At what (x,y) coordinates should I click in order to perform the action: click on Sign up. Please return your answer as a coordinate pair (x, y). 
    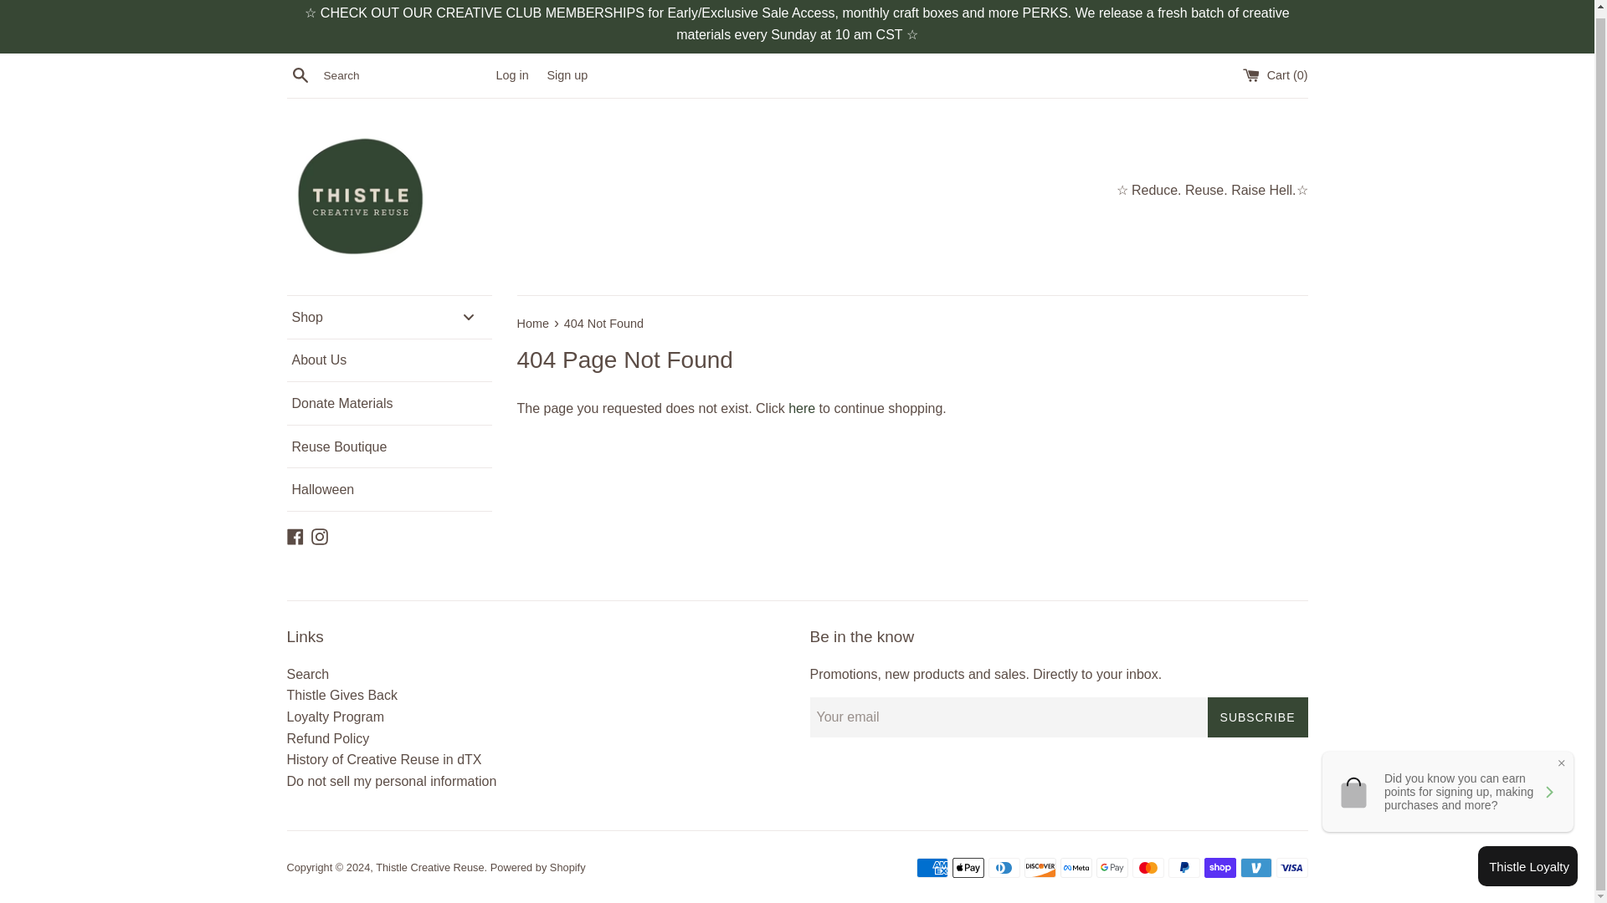
    Looking at the image, I should click on (567, 75).